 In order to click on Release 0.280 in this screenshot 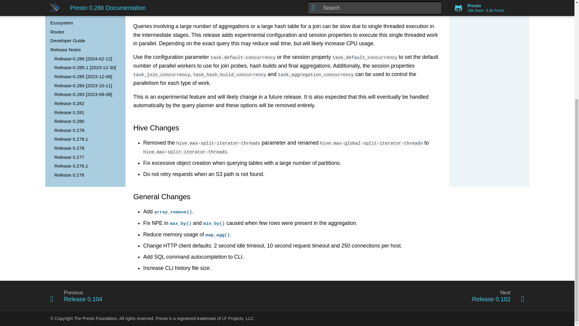, I will do `click(86, 121)`.